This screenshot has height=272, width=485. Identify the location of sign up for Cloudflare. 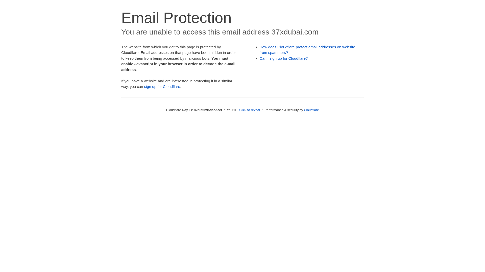
(162, 87).